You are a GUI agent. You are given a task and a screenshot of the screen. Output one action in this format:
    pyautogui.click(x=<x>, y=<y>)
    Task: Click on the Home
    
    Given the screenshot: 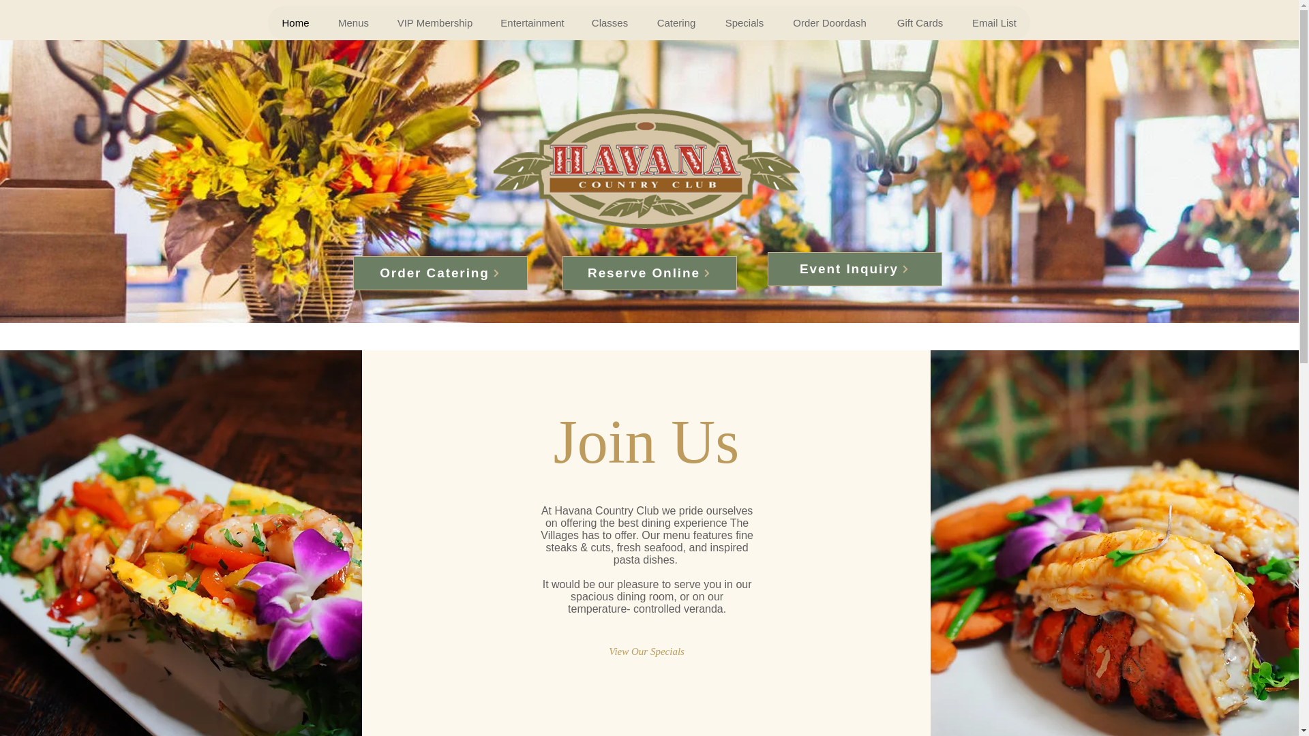 What is the action you would take?
    pyautogui.click(x=295, y=23)
    